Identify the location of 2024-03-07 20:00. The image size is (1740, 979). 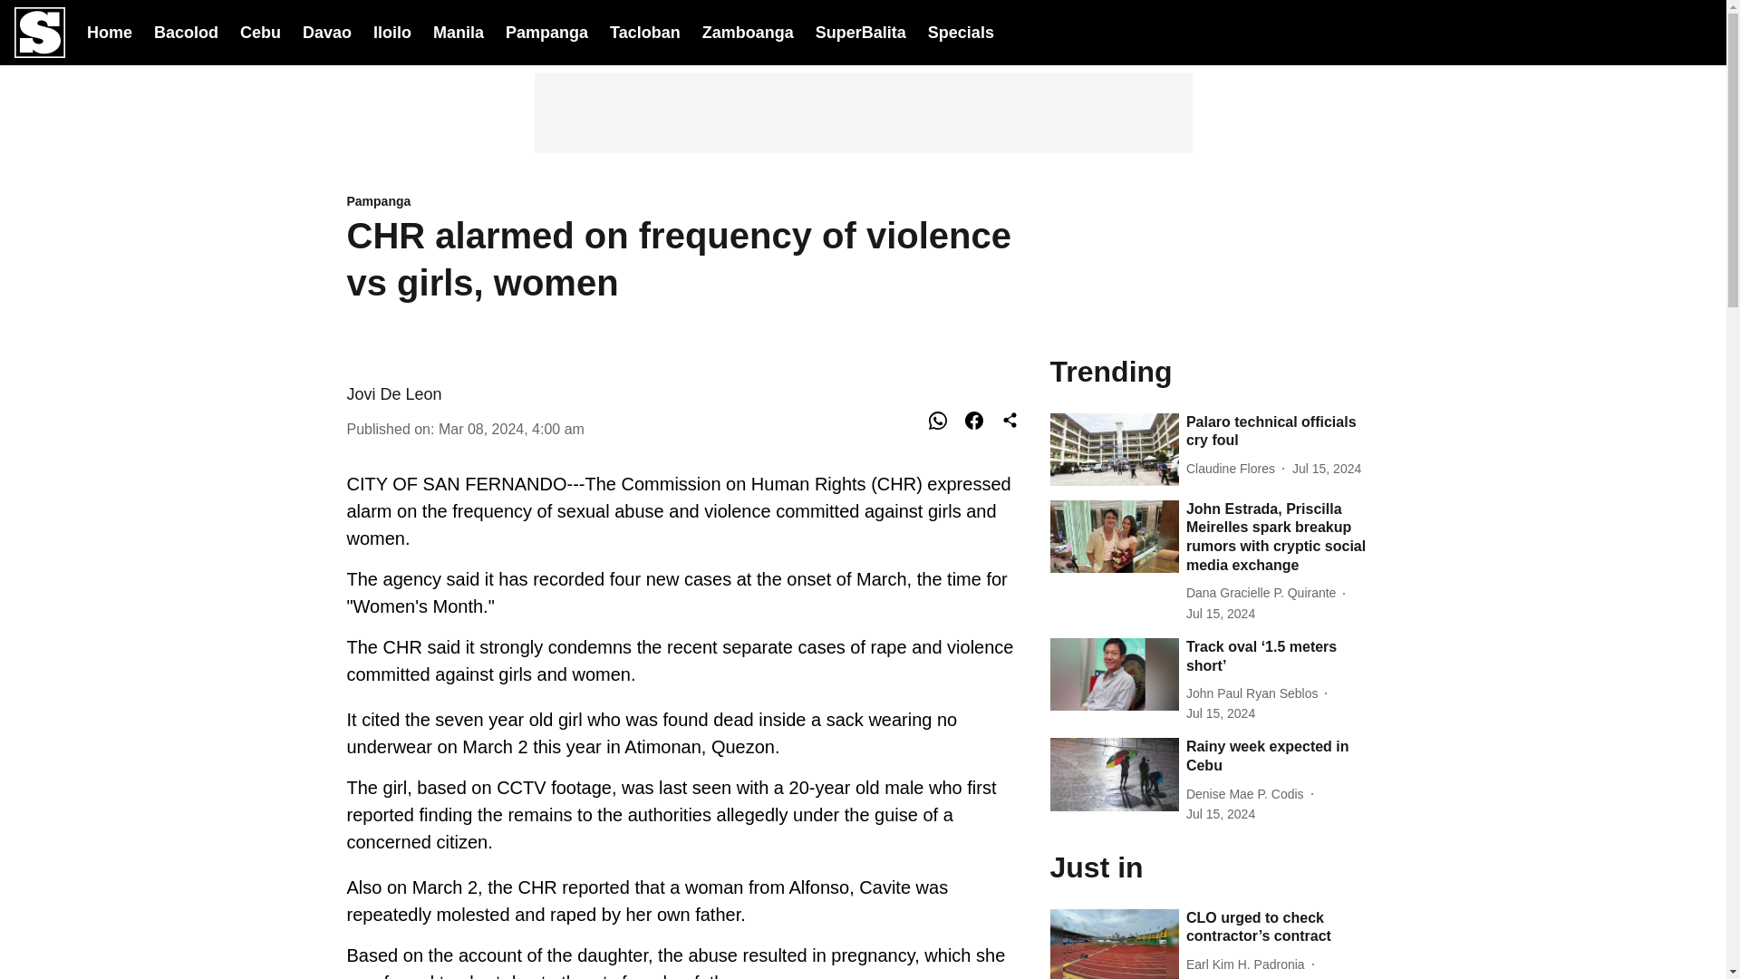
(511, 428).